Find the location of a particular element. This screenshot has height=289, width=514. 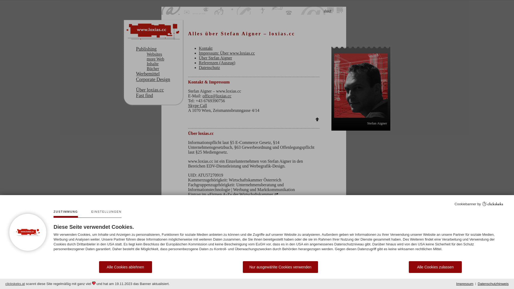

Hinauf zum Seitenanfang is located at coordinates (317, 119).